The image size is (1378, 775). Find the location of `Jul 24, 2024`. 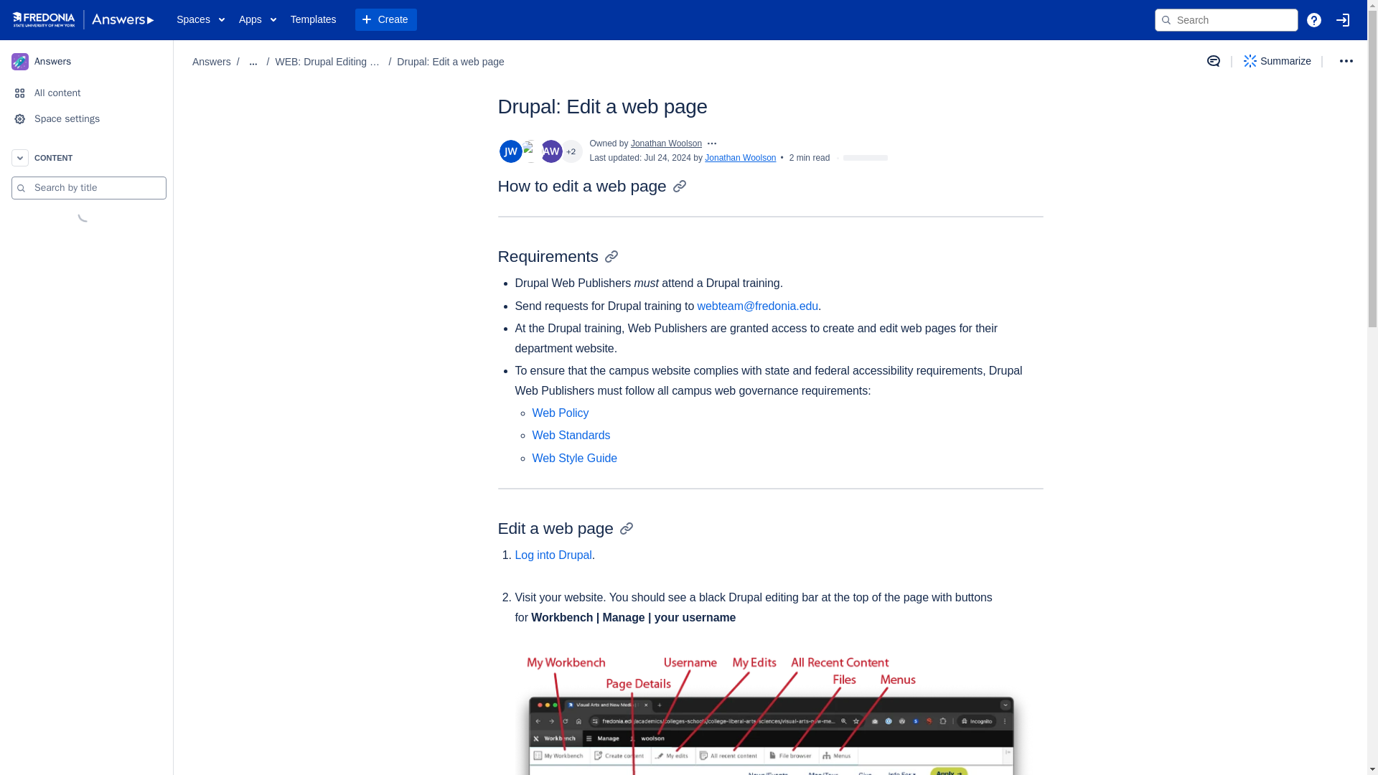

Jul 24, 2024 is located at coordinates (667, 157).